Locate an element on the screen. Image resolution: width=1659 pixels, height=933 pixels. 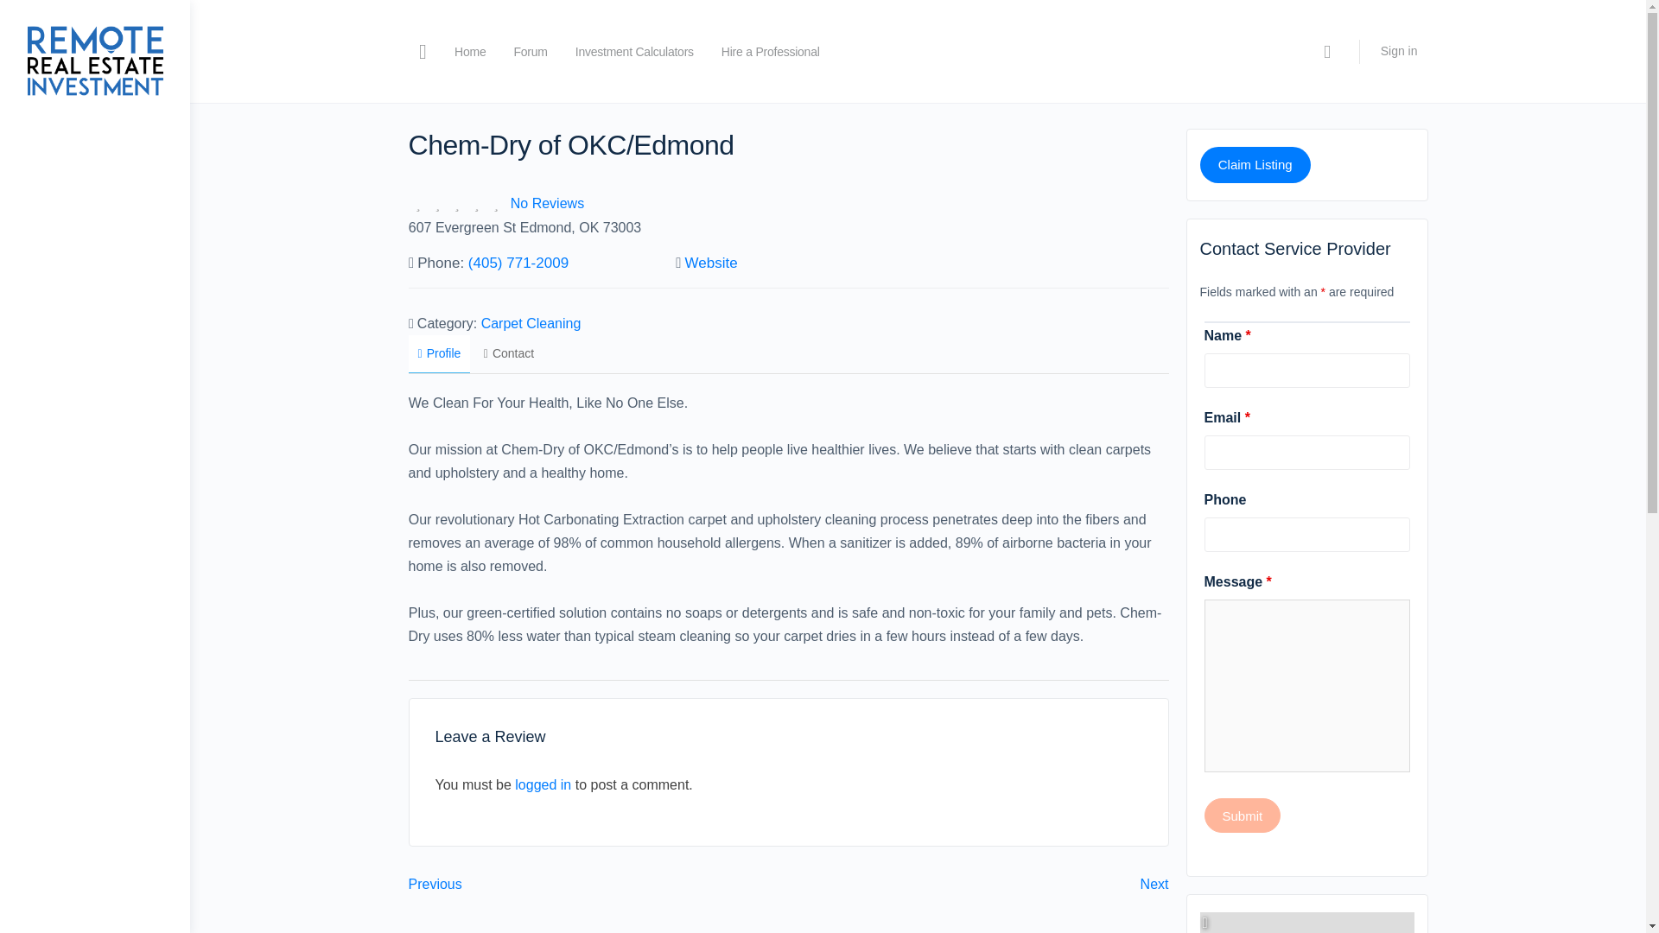
Carpet Cleaning is located at coordinates (531, 323).